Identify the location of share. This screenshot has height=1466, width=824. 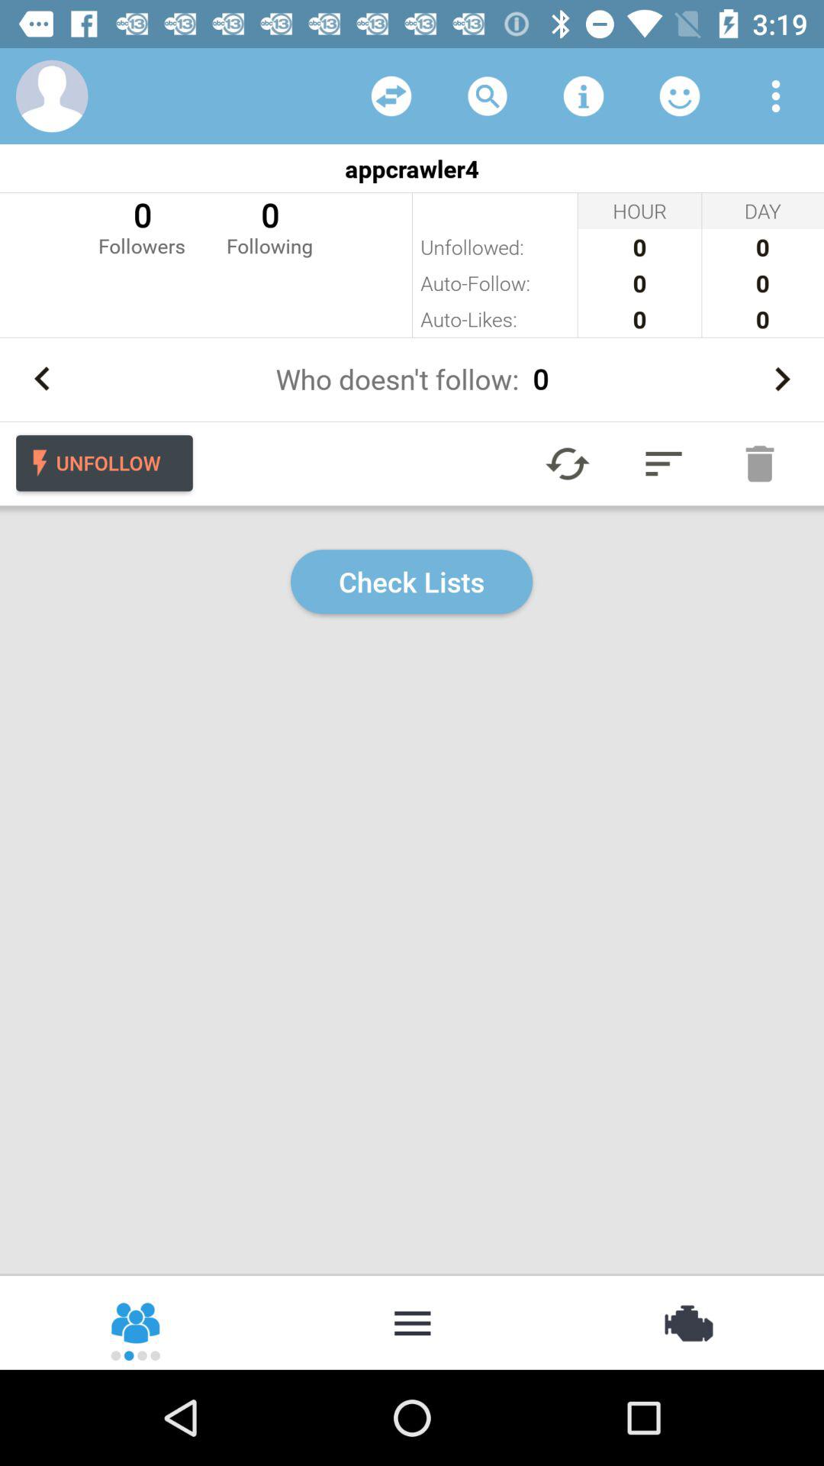
(391, 96).